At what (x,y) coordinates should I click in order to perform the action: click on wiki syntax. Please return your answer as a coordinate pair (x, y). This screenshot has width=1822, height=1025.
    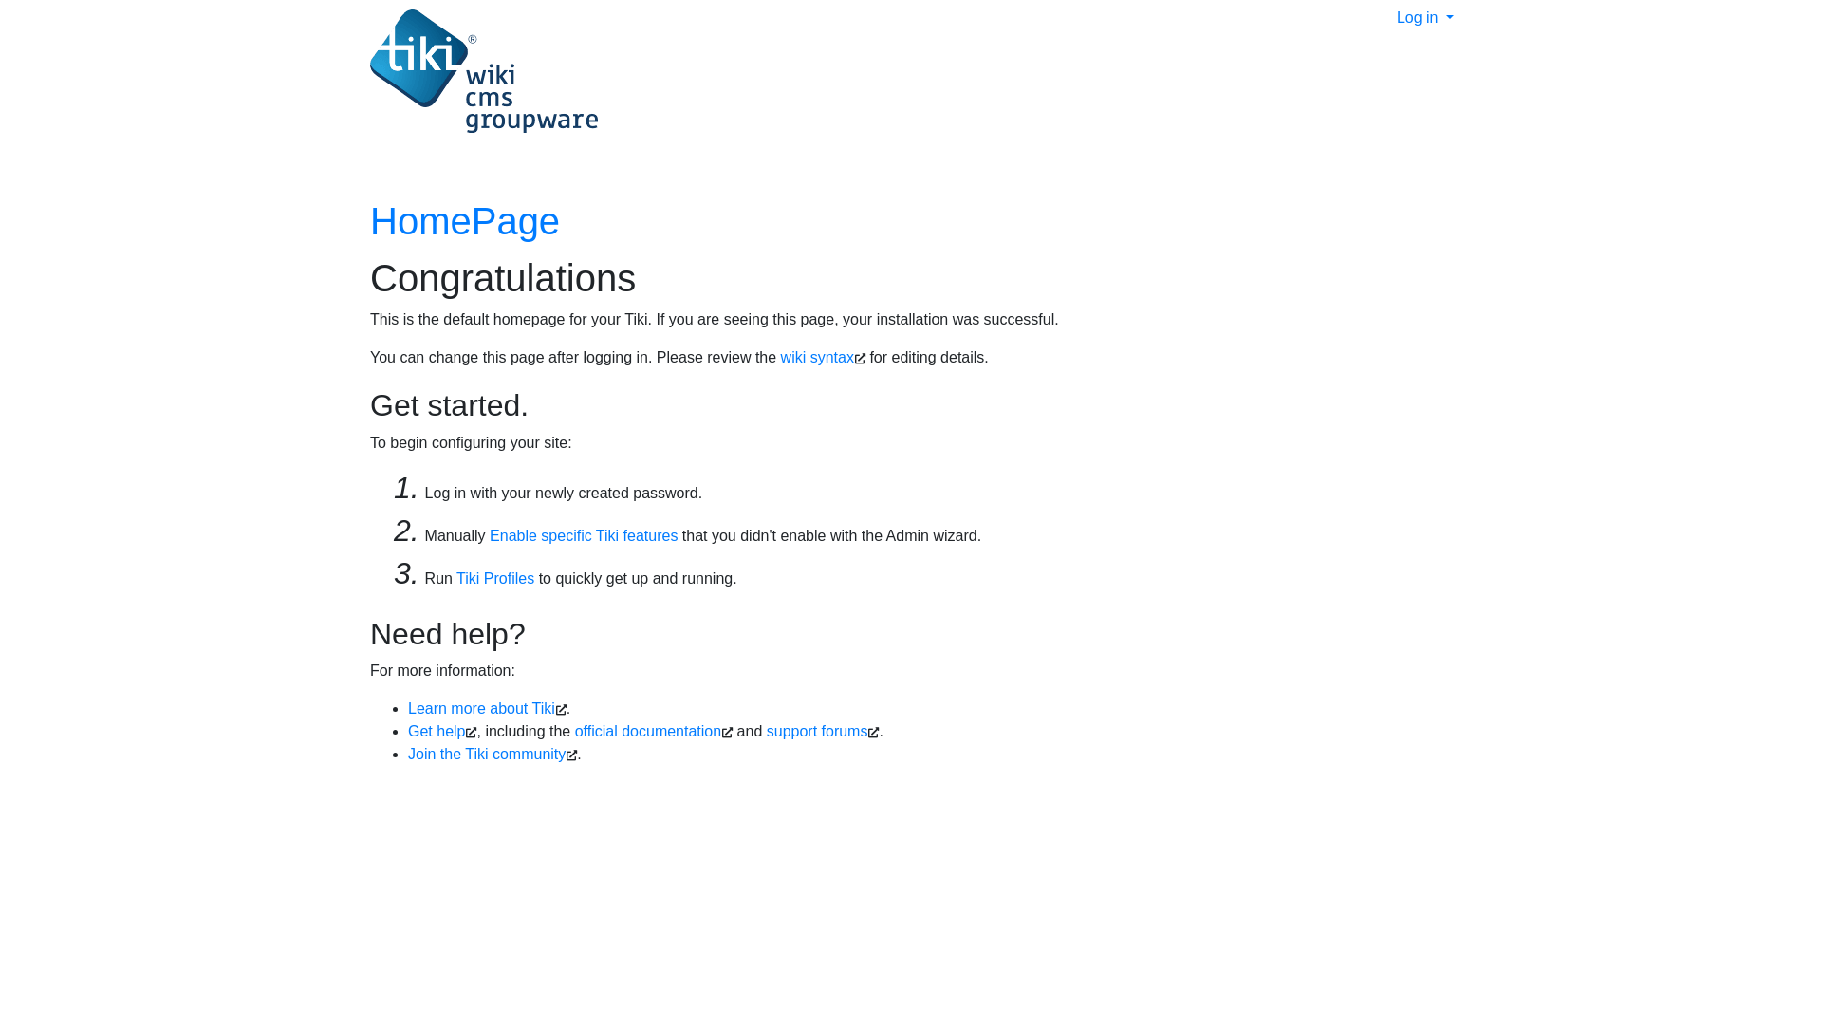
    Looking at the image, I should click on (818, 357).